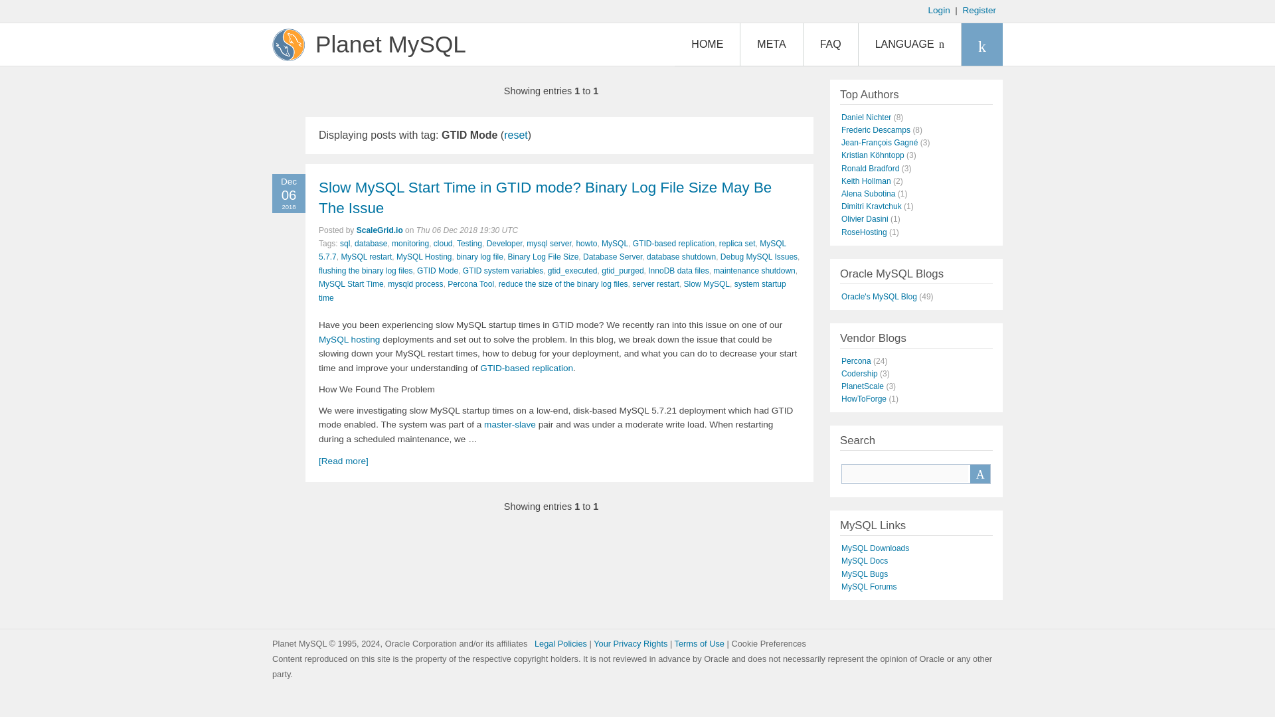 The width and height of the screenshot is (1275, 717). What do you see at coordinates (615, 243) in the screenshot?
I see `MySQL` at bounding box center [615, 243].